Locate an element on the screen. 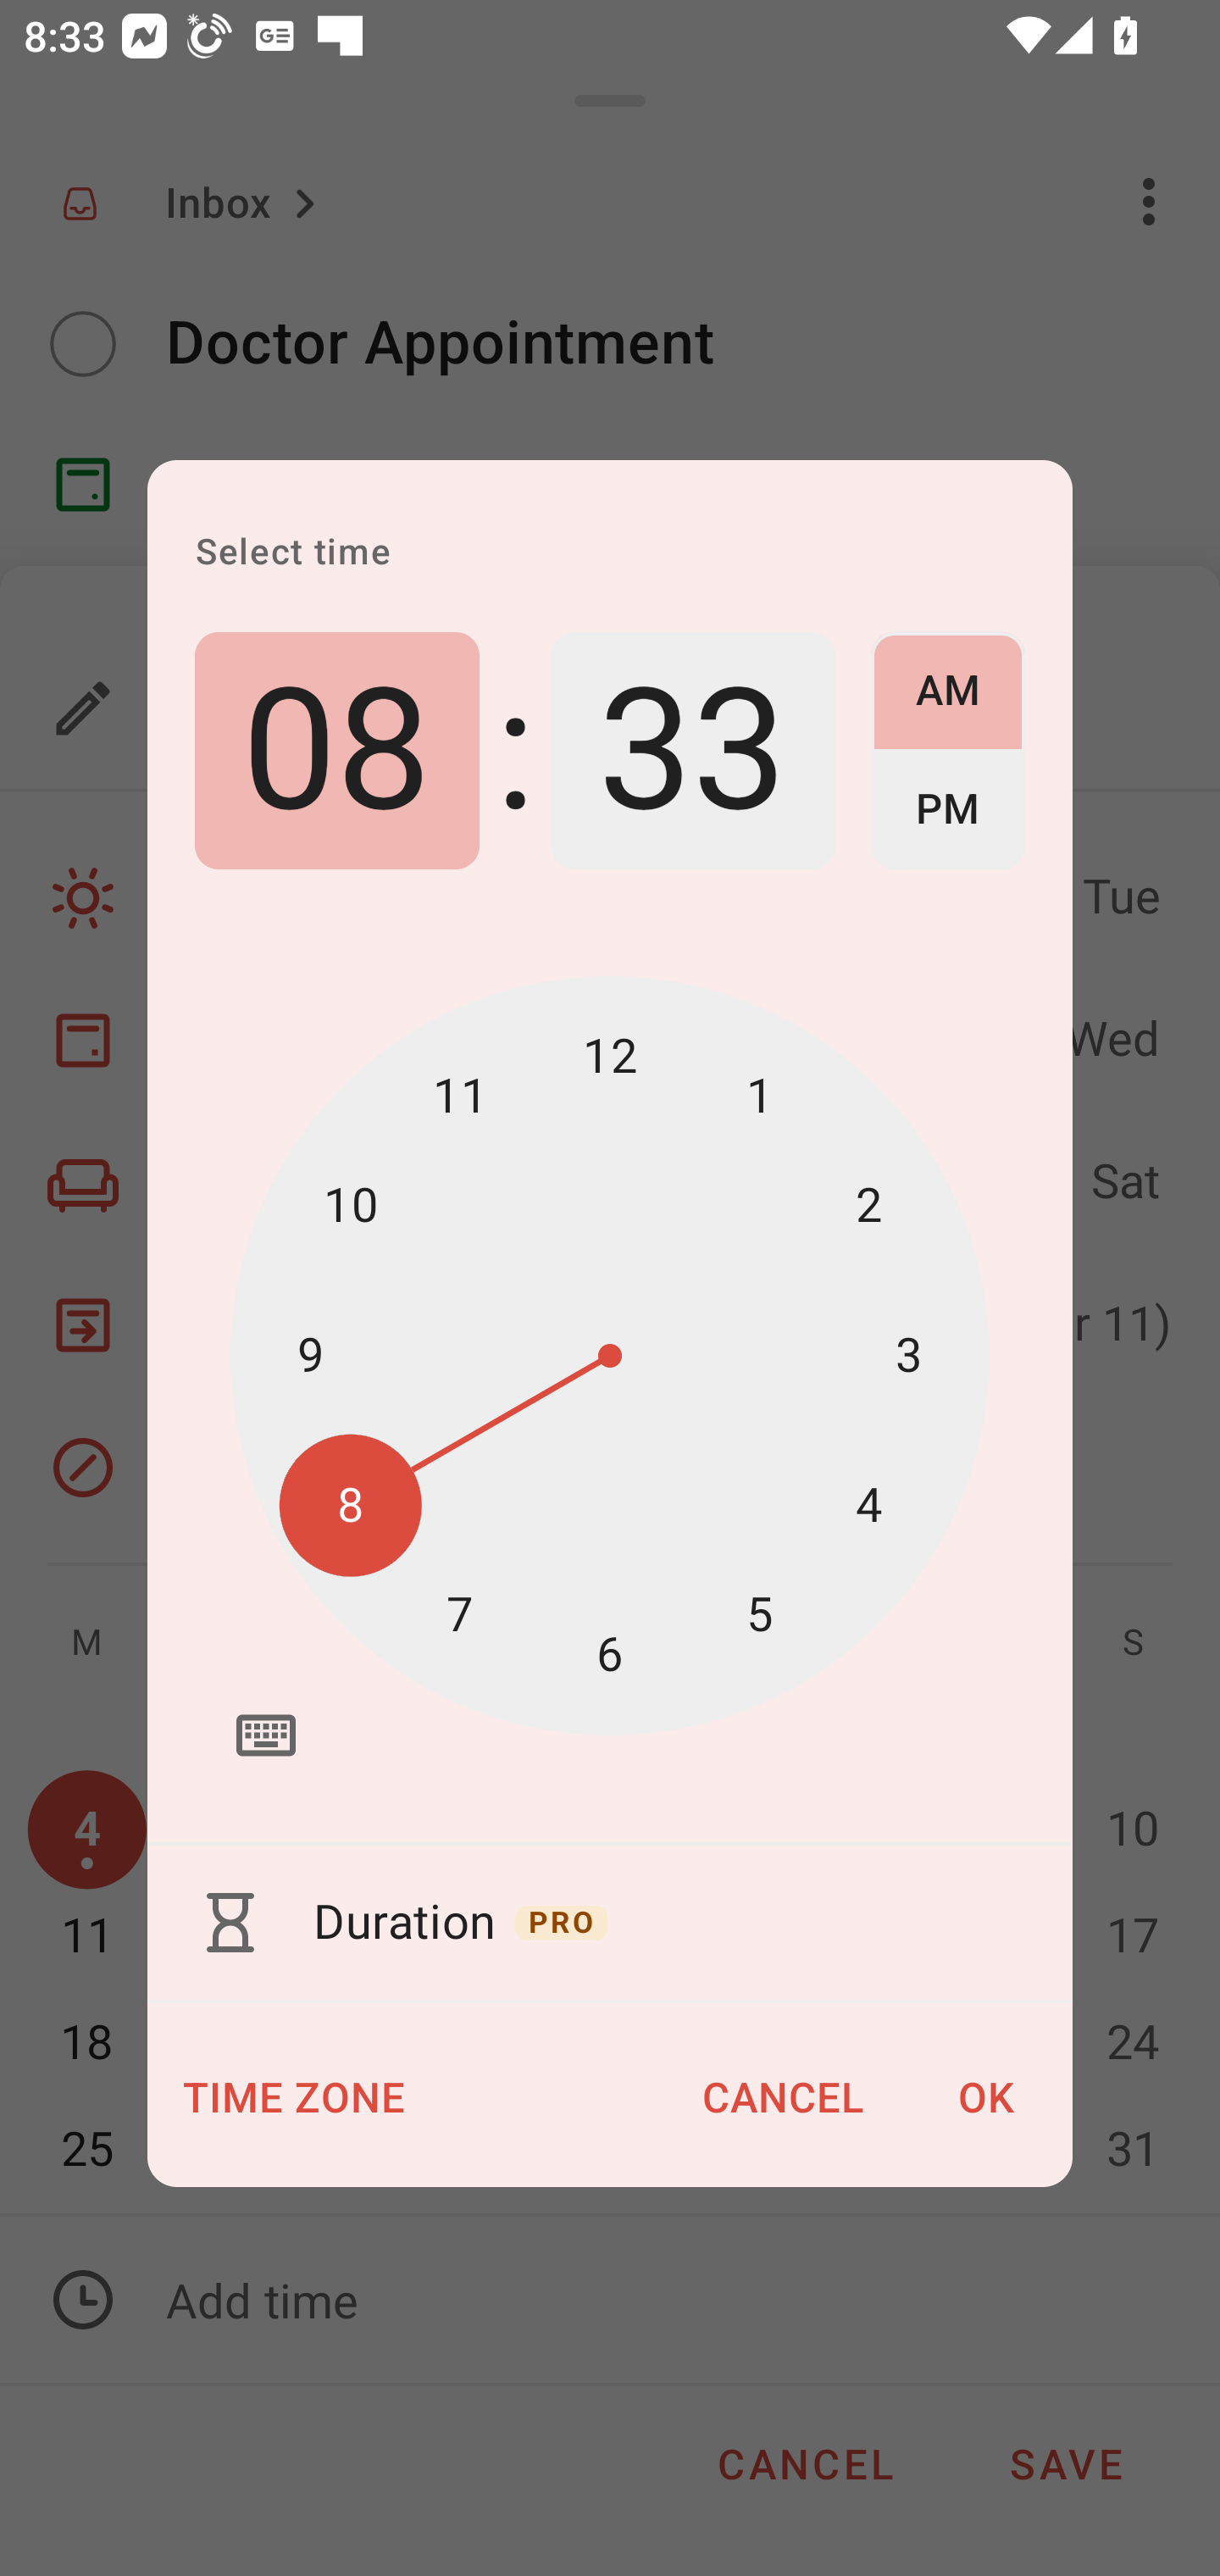 The width and height of the screenshot is (1220, 2576). 4 o'clock is located at coordinates (869, 1505).